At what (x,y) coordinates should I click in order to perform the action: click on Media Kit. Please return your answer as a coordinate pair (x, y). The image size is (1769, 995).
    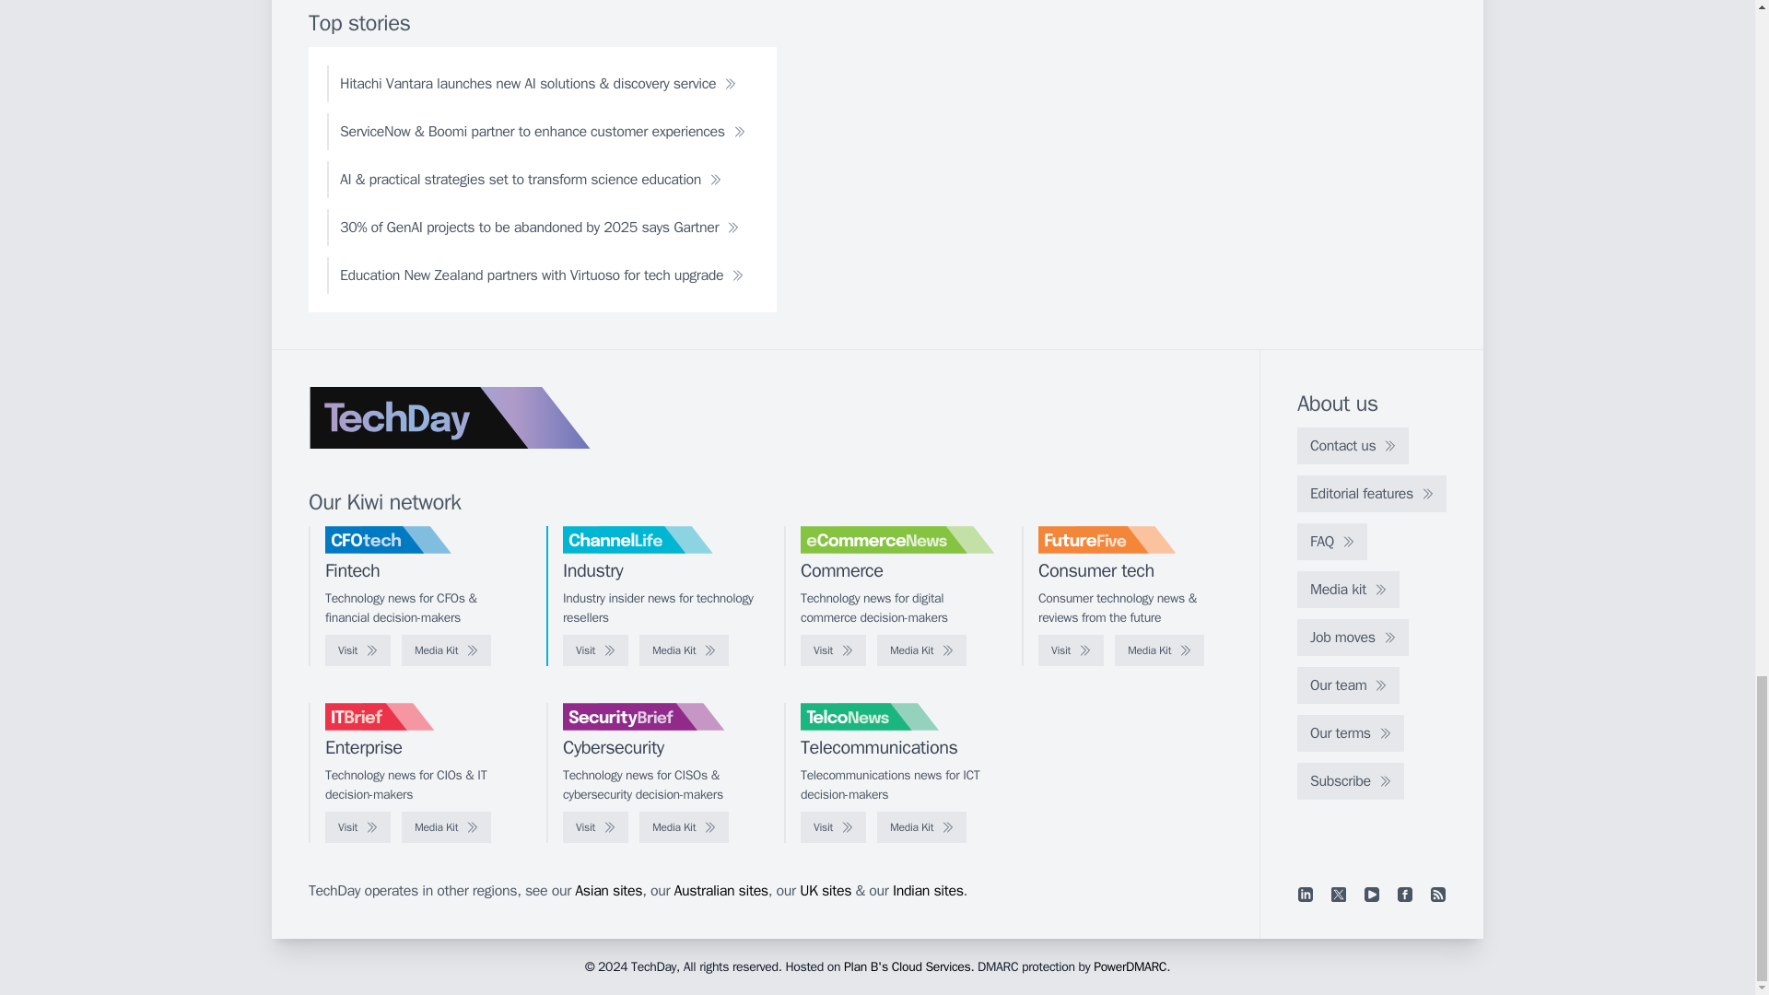
    Looking at the image, I should click on (921, 650).